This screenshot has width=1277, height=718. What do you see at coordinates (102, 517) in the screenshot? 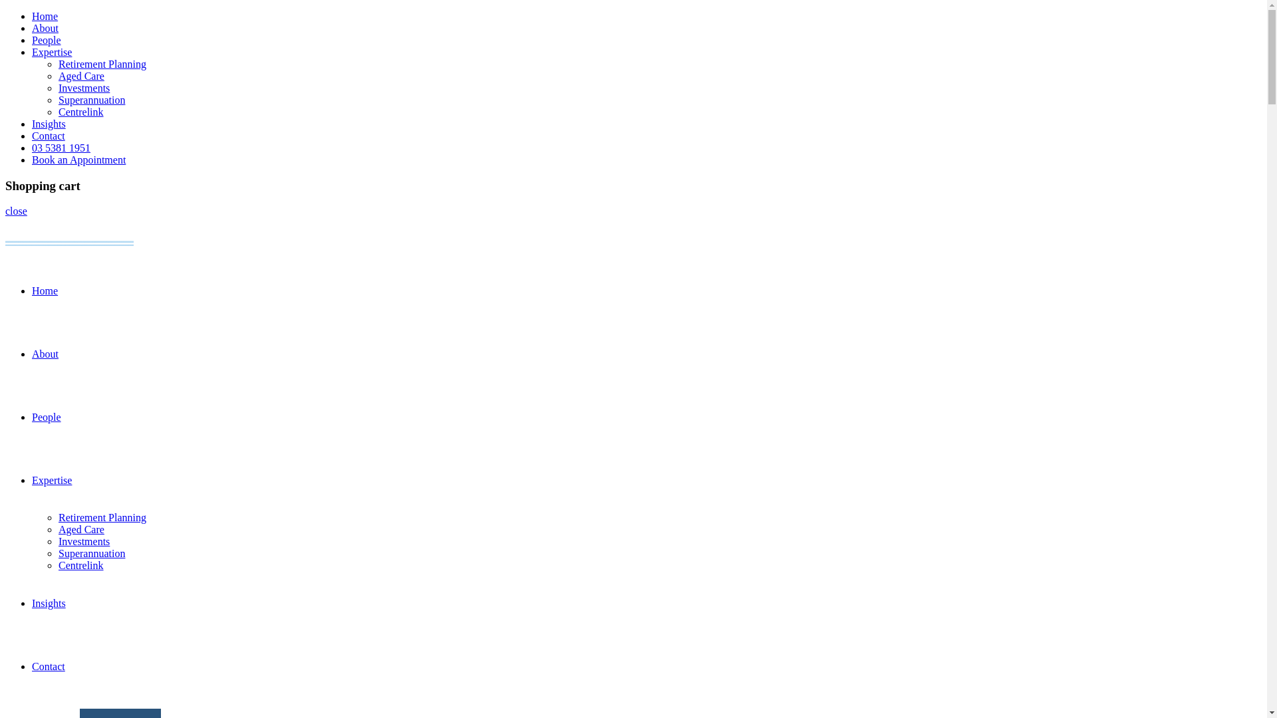
I see `Retirement Planning` at bounding box center [102, 517].